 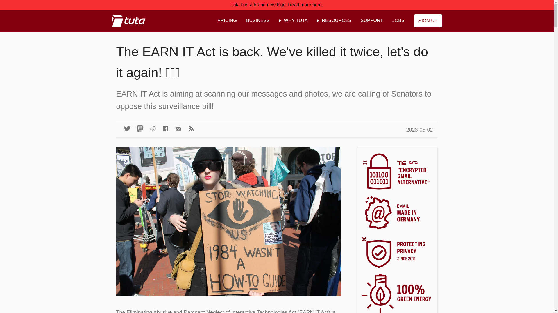 I want to click on here, so click(x=317, y=5).